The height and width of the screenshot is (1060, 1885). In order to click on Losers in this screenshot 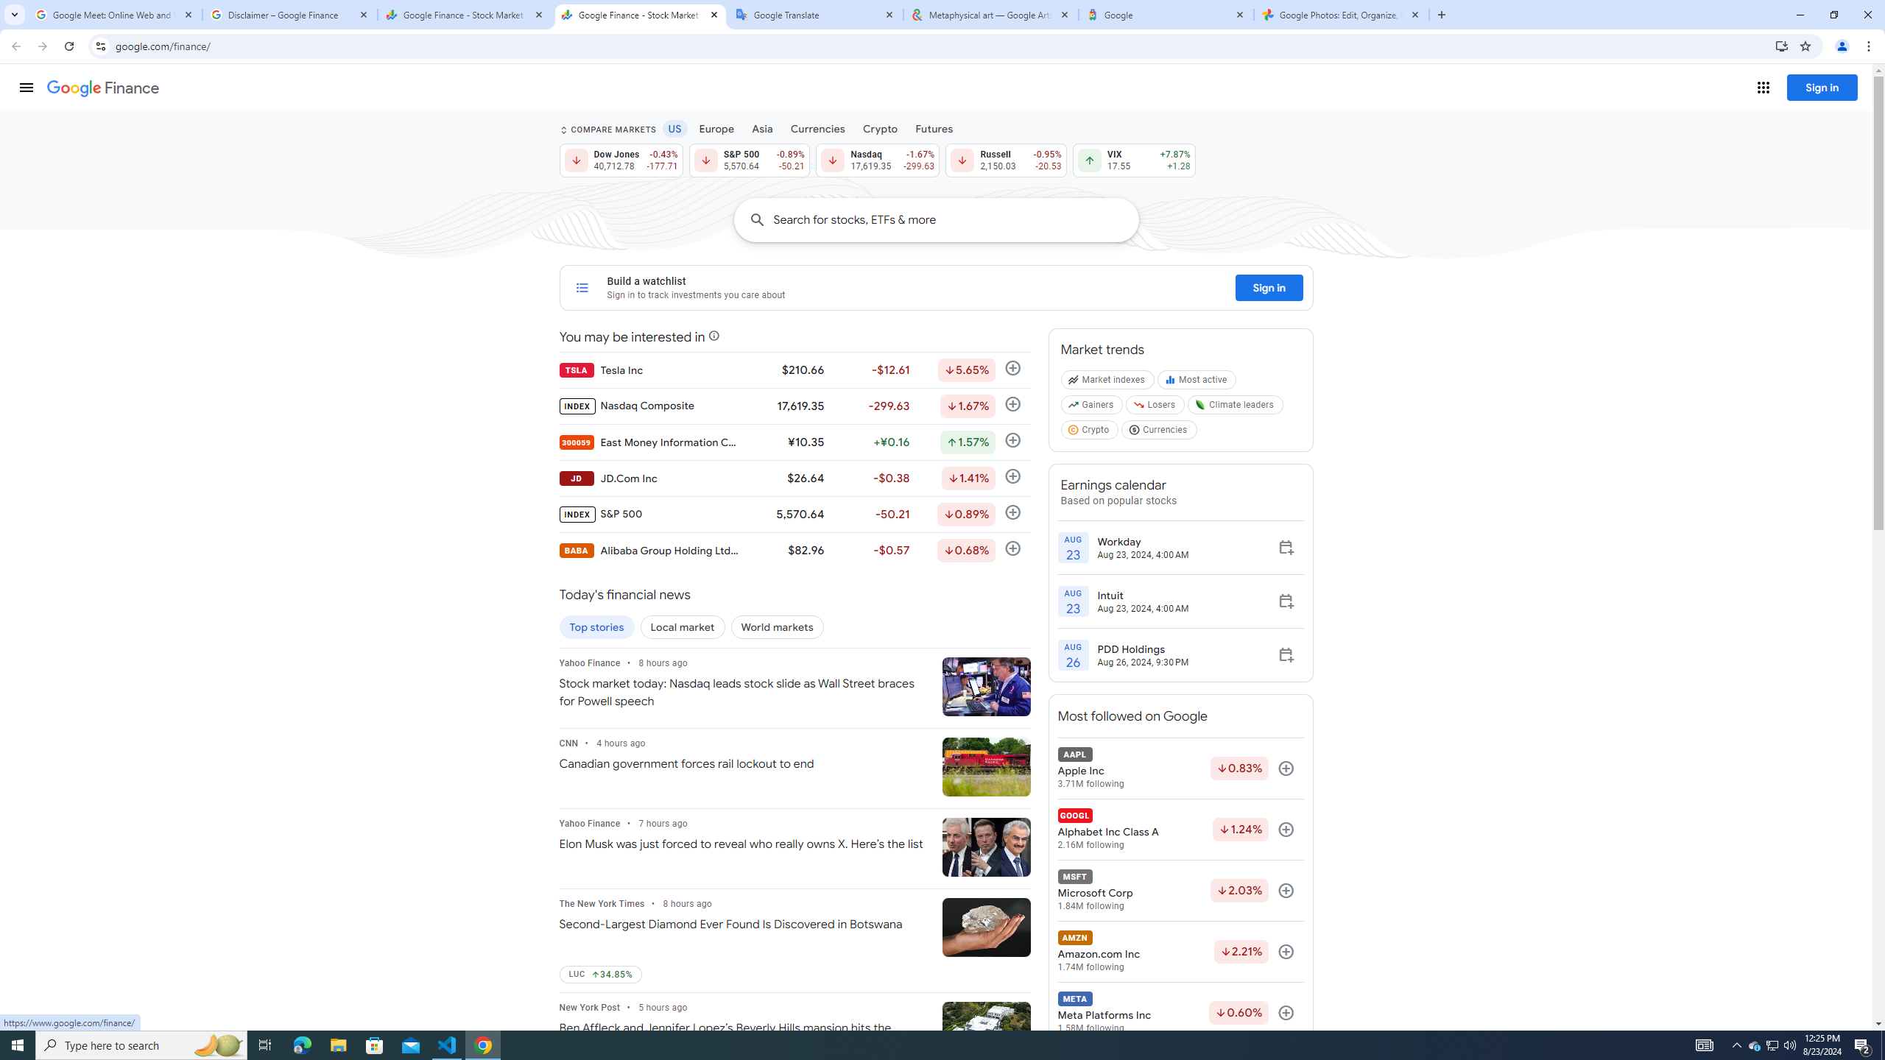, I will do `click(1156, 408)`.